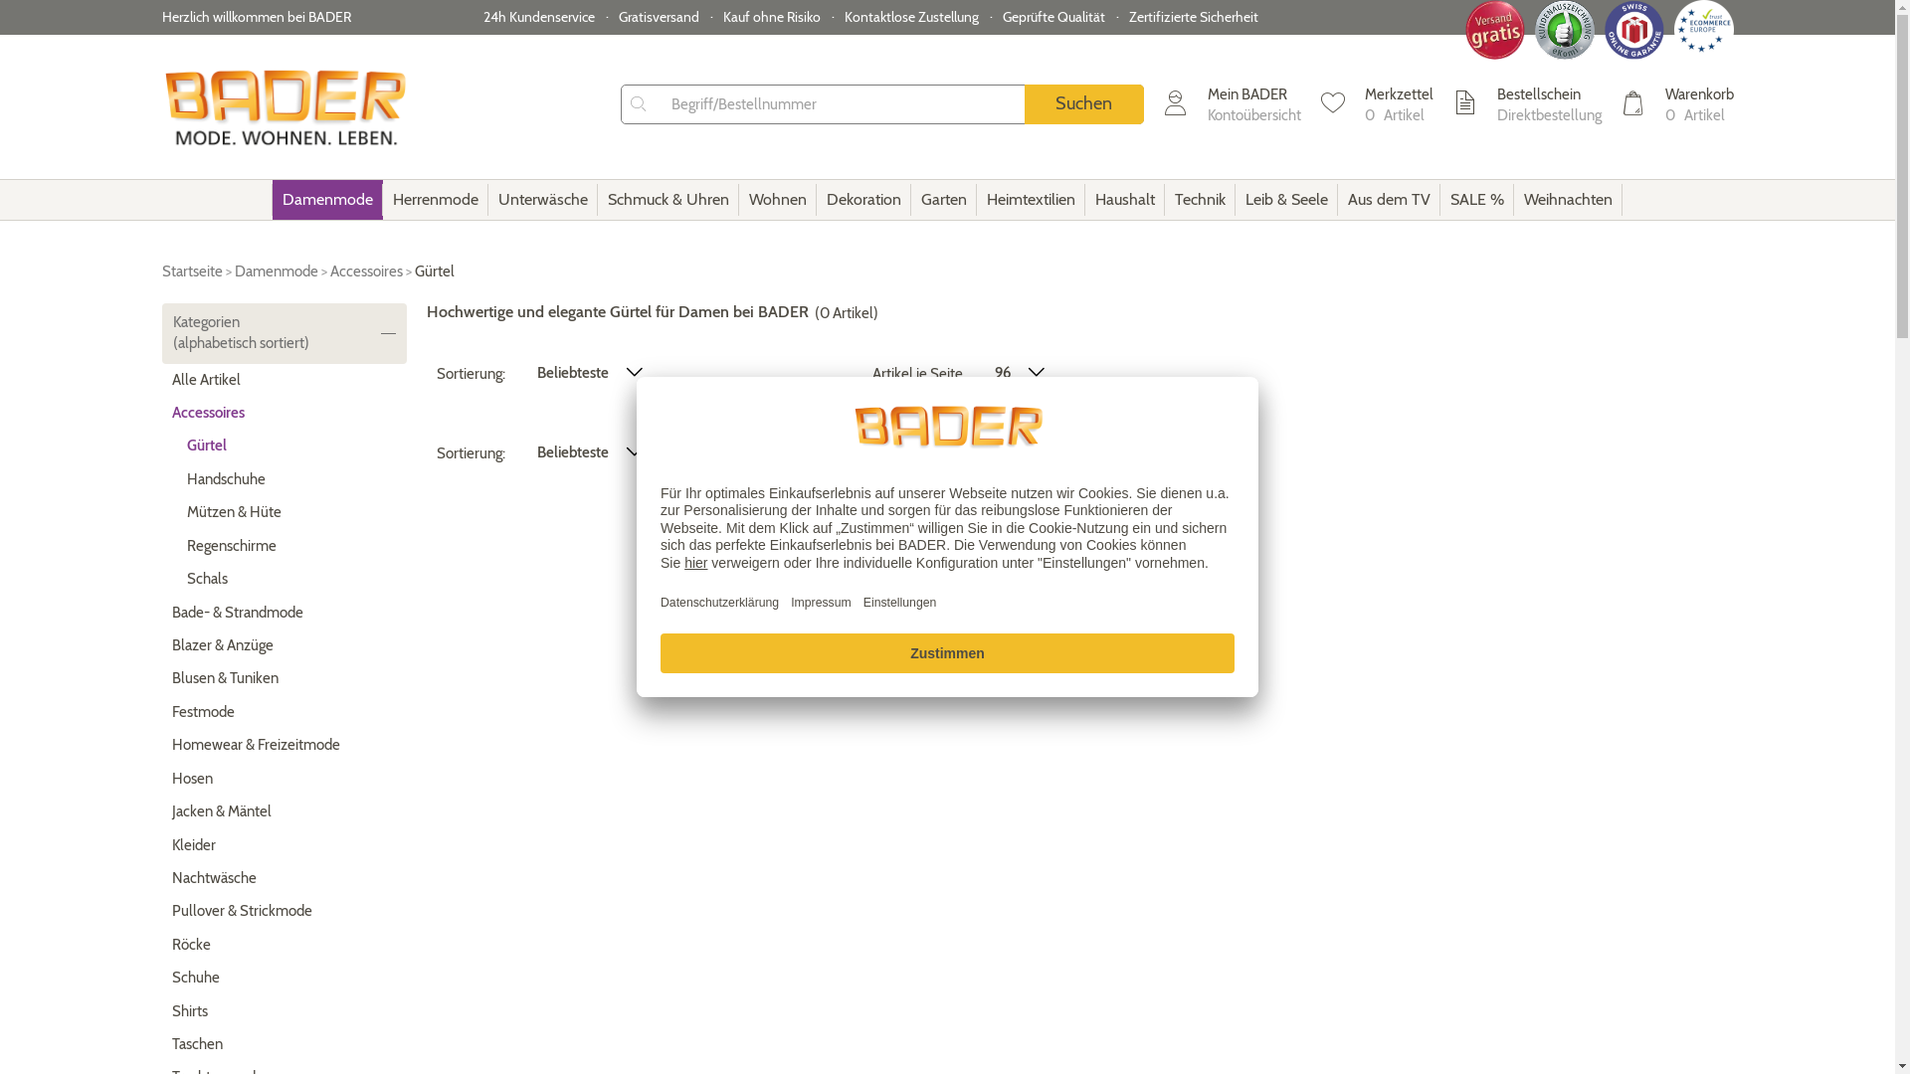 The width and height of the screenshot is (1910, 1074). Describe the element at coordinates (285, 845) in the screenshot. I see `Kleider` at that location.